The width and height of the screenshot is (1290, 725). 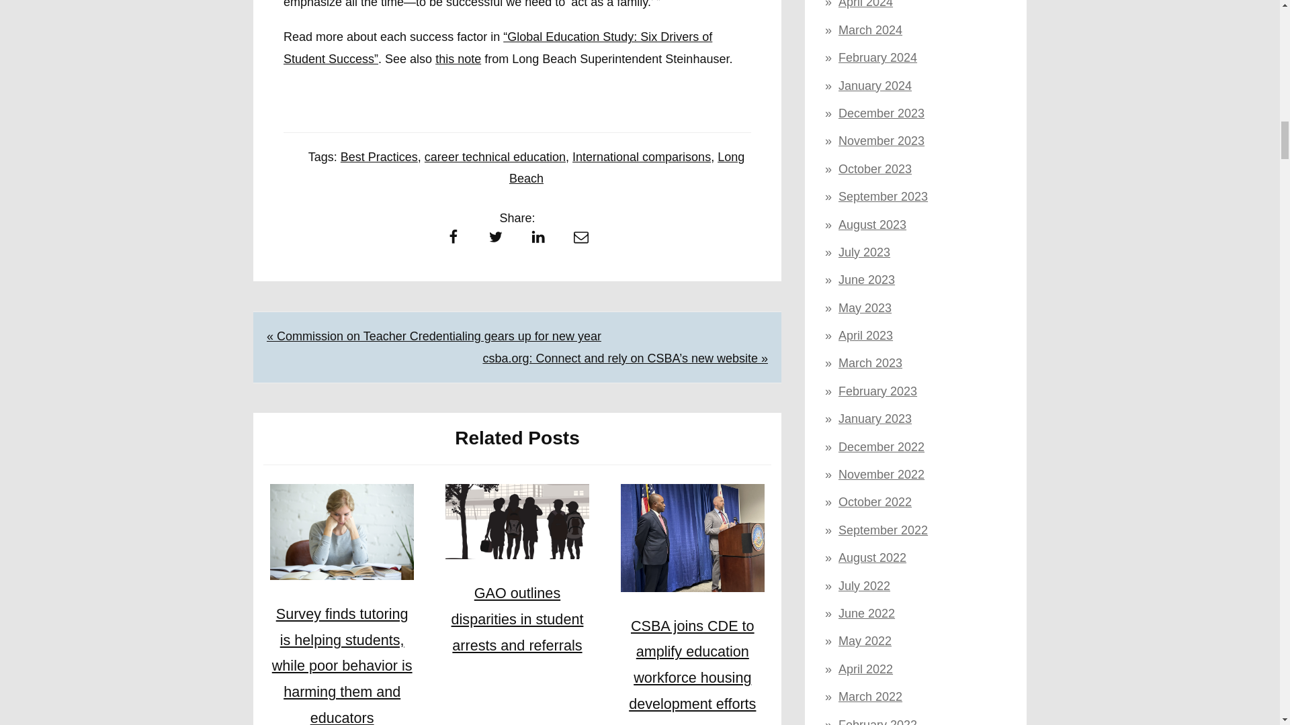 What do you see at coordinates (495, 240) in the screenshot?
I see `Twitter` at bounding box center [495, 240].